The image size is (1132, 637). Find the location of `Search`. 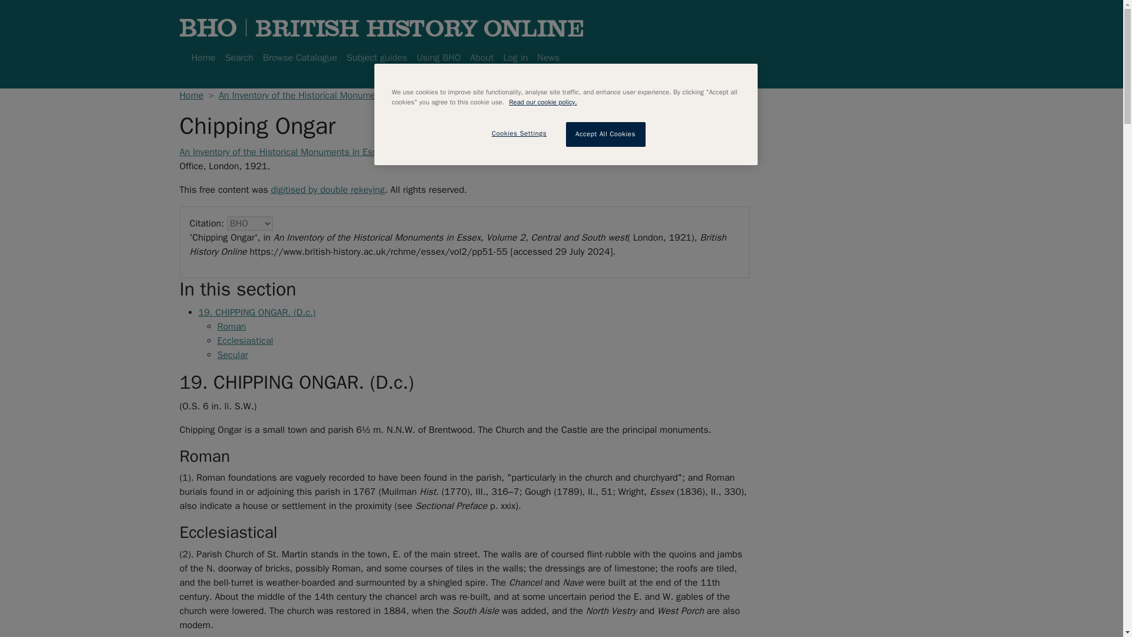

Search is located at coordinates (238, 57).